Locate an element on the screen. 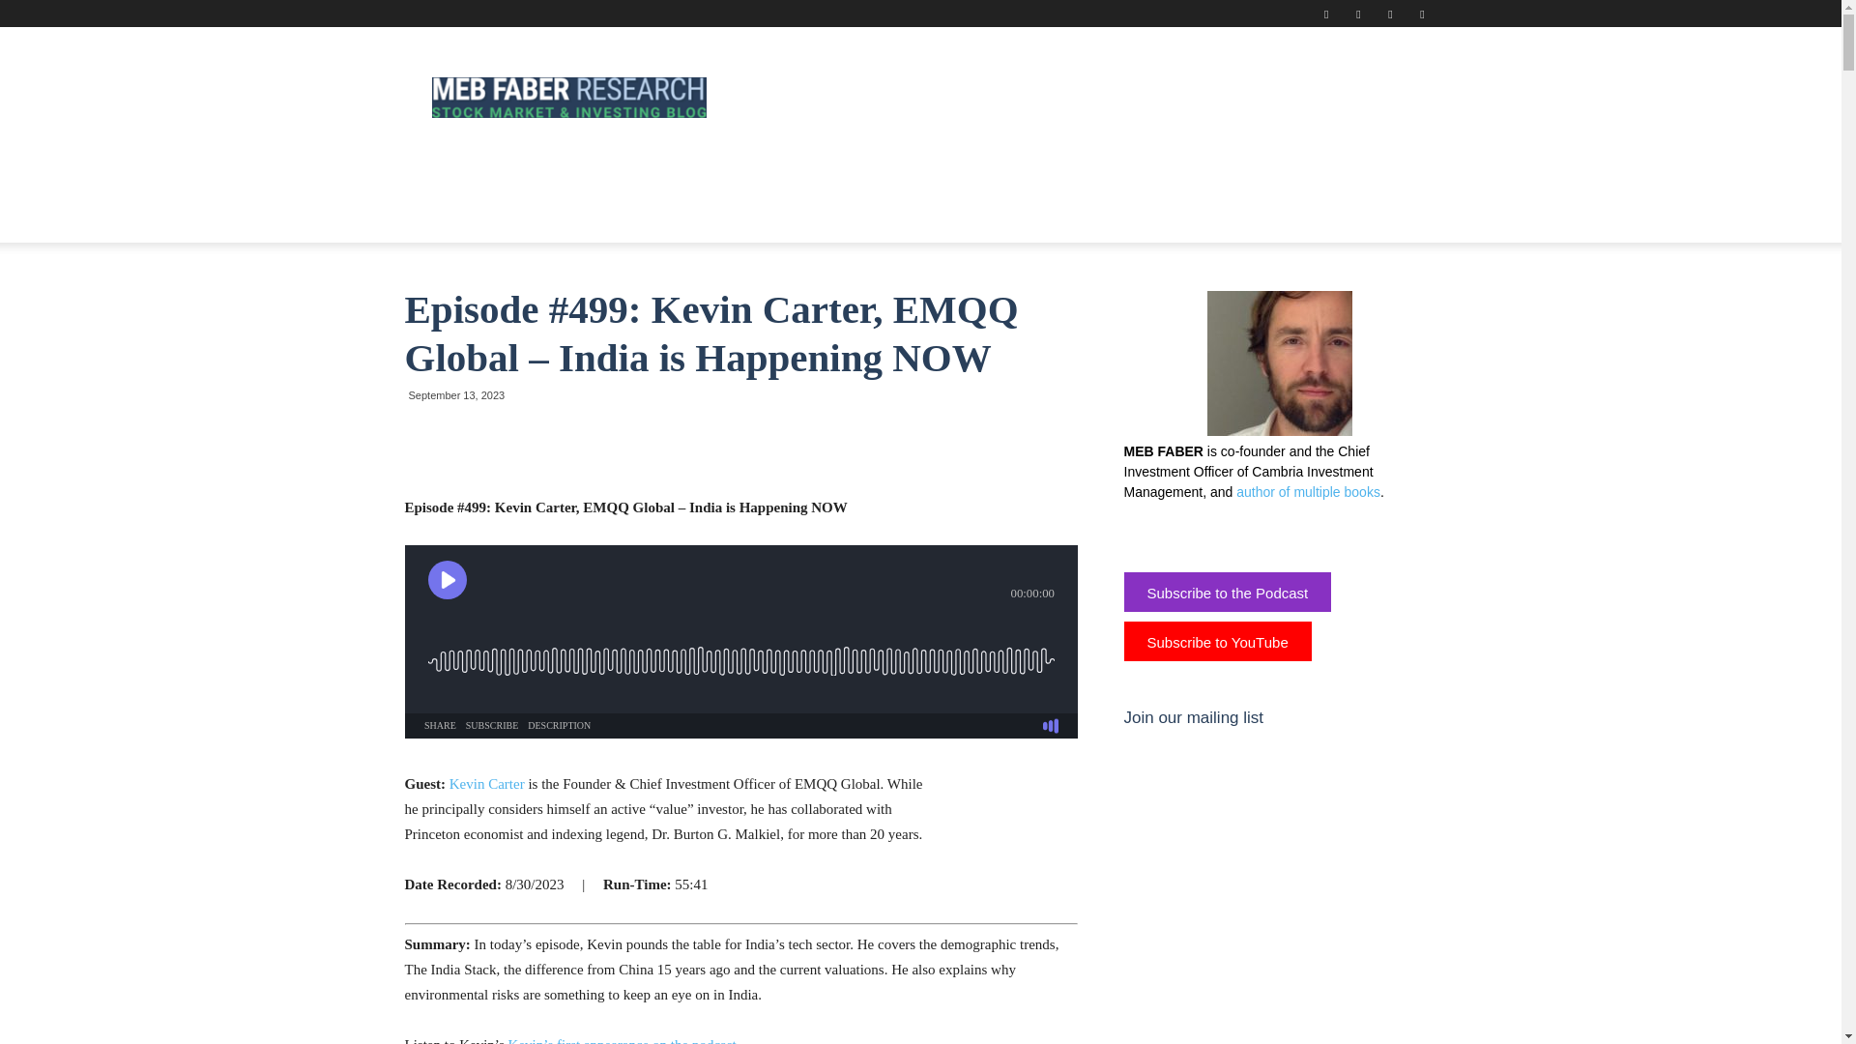  CONTACT is located at coordinates (451, 218).